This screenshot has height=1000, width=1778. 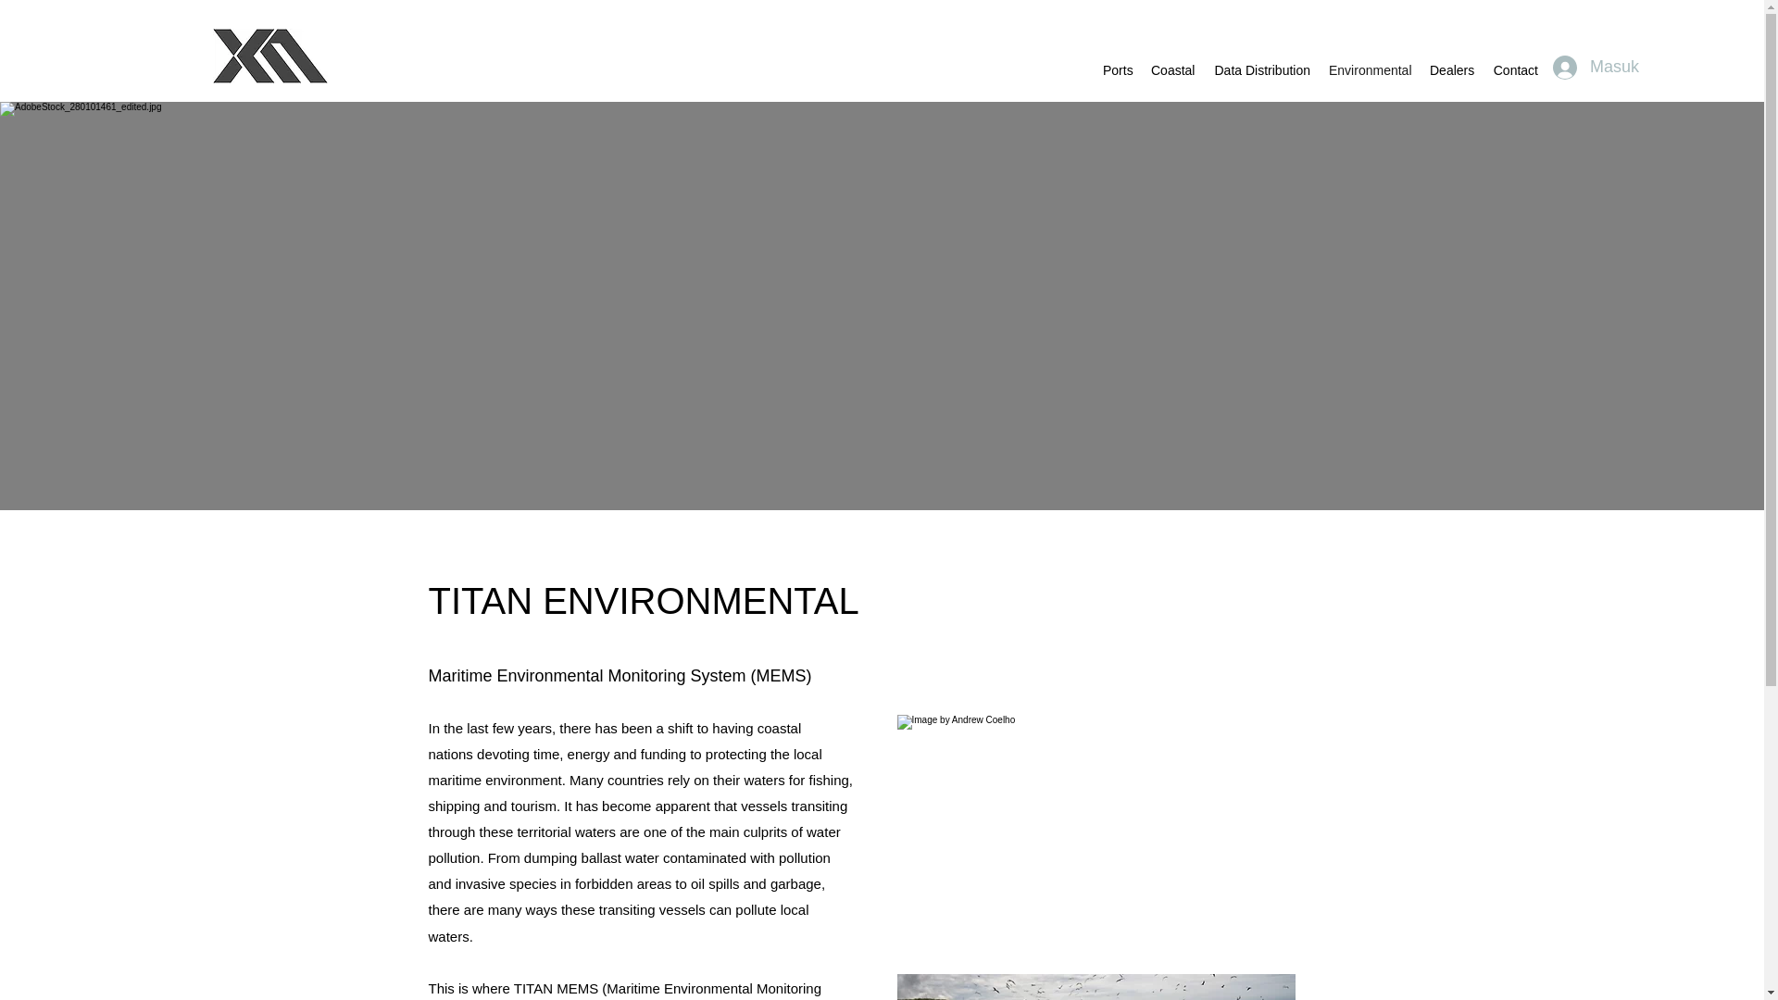 What do you see at coordinates (1515, 69) in the screenshot?
I see `Contact` at bounding box center [1515, 69].